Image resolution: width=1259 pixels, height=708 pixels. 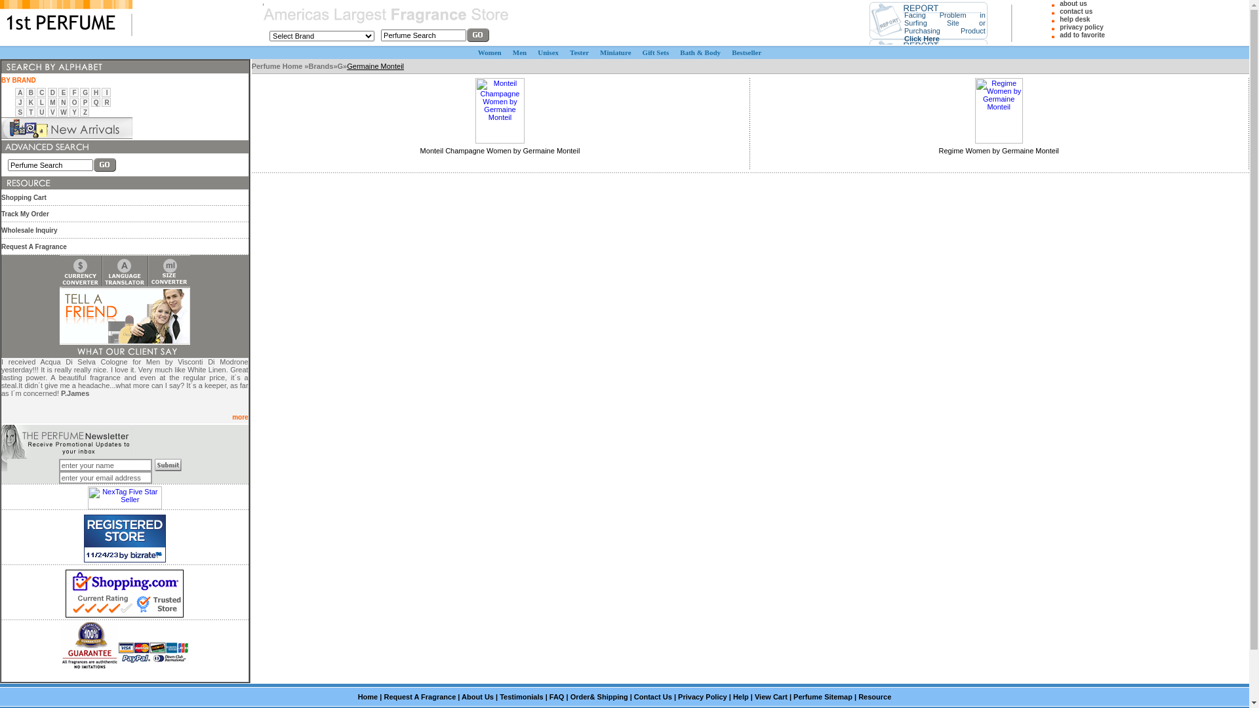 What do you see at coordinates (52, 102) in the screenshot?
I see `M` at bounding box center [52, 102].